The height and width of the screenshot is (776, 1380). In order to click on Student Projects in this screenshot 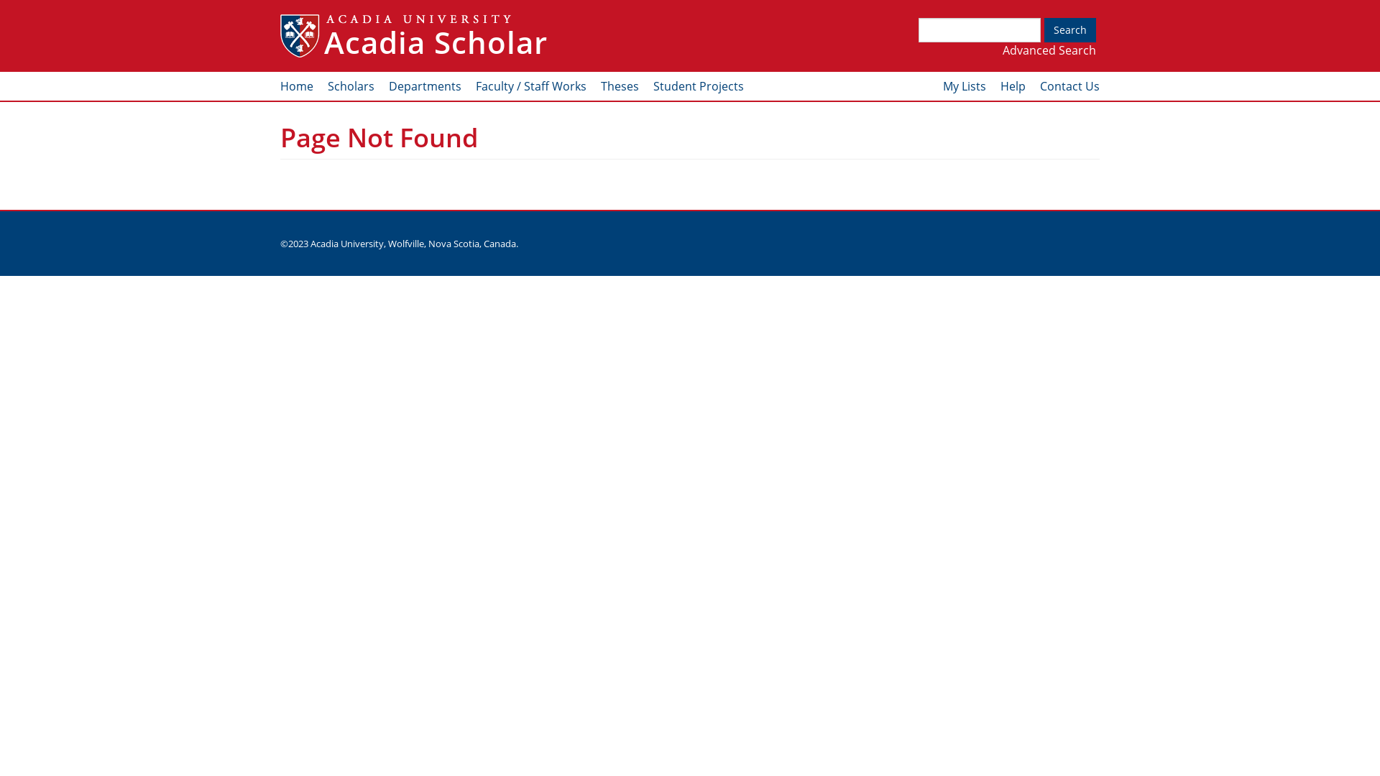, I will do `click(699, 86)`.